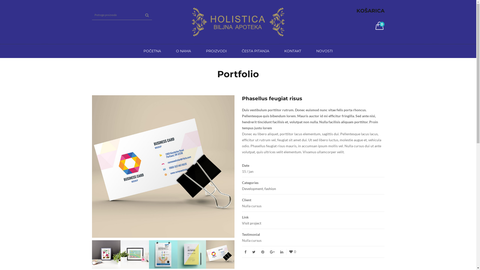 Image resolution: width=480 pixels, height=270 pixels. What do you see at coordinates (192, 254) in the screenshot?
I see `7` at bounding box center [192, 254].